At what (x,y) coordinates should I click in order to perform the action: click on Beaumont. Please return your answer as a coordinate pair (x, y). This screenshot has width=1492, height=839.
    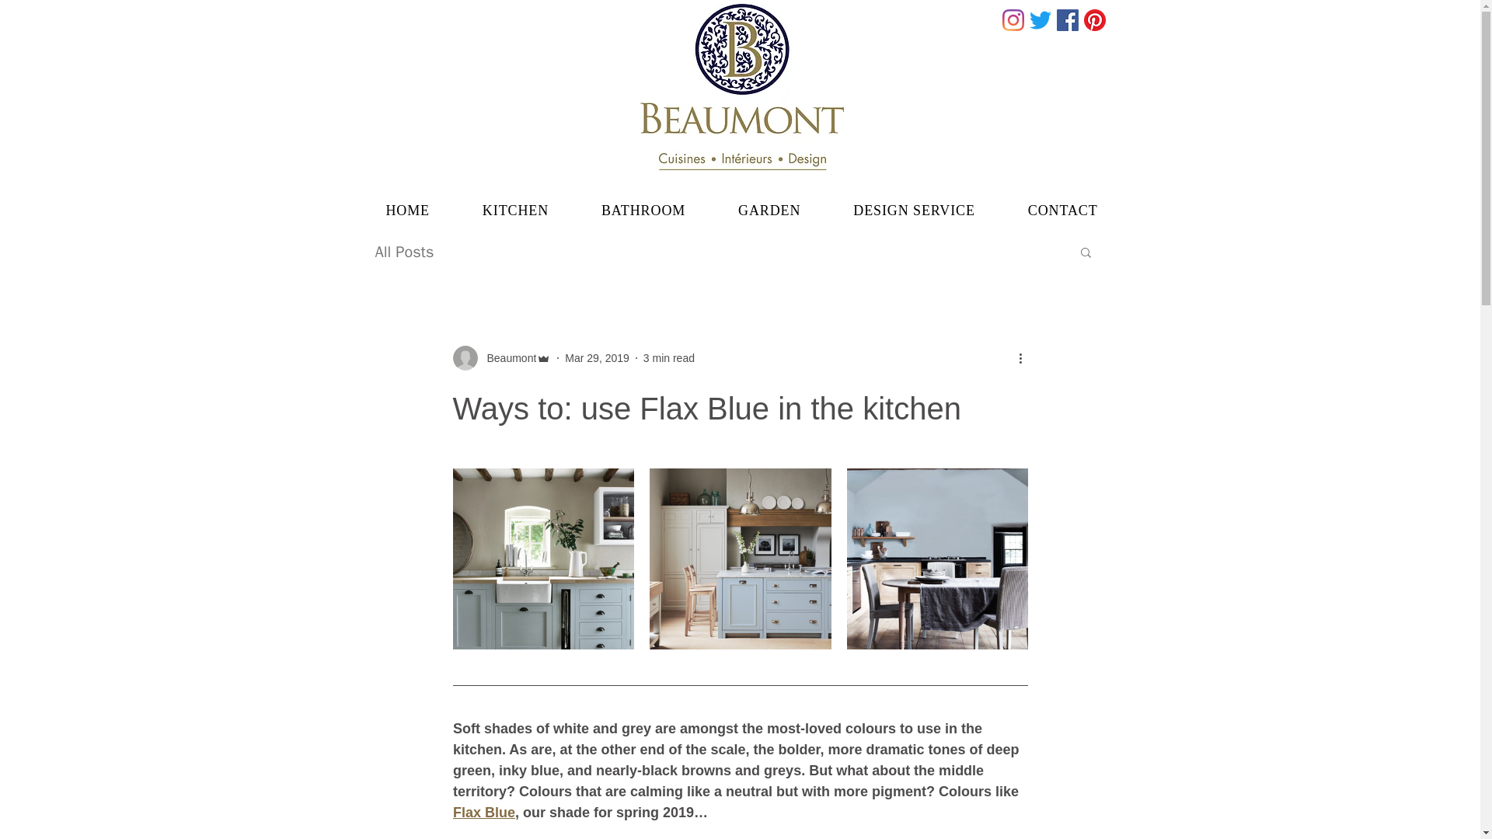
    Looking at the image, I should click on (500, 357).